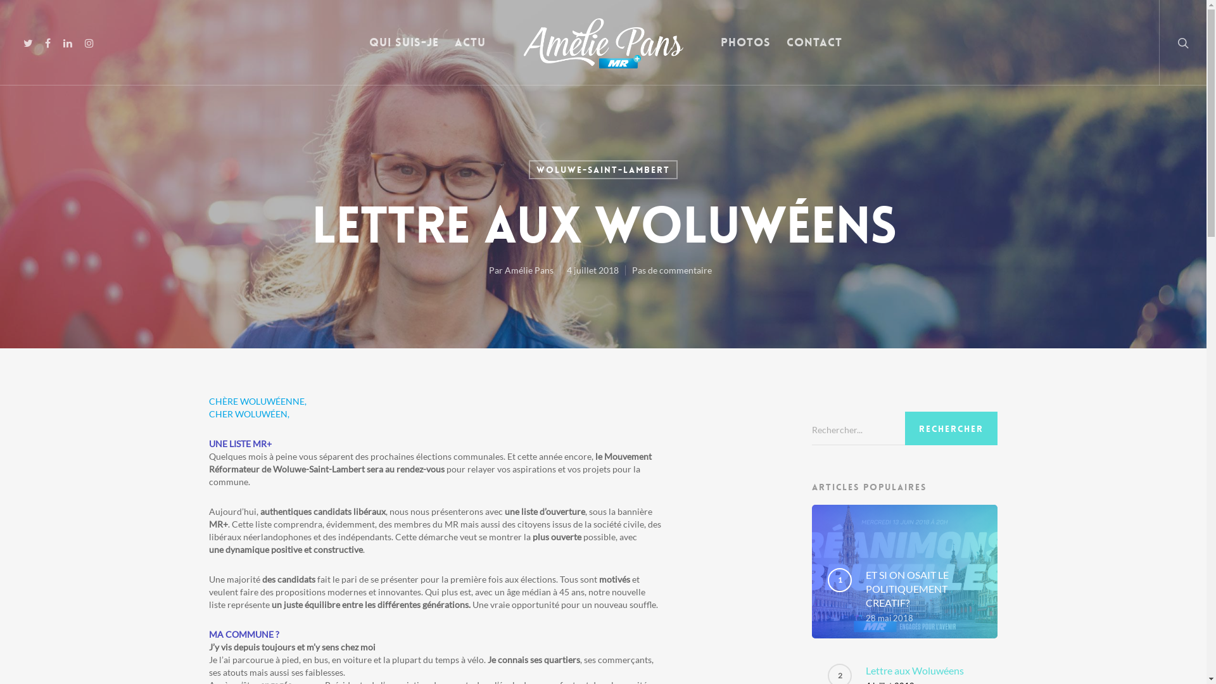  Describe the element at coordinates (923, 595) in the screenshot. I see `ET SI ON OSAIT LE POLITIQUEMENT CREATIF?
28 mai 2018` at that location.